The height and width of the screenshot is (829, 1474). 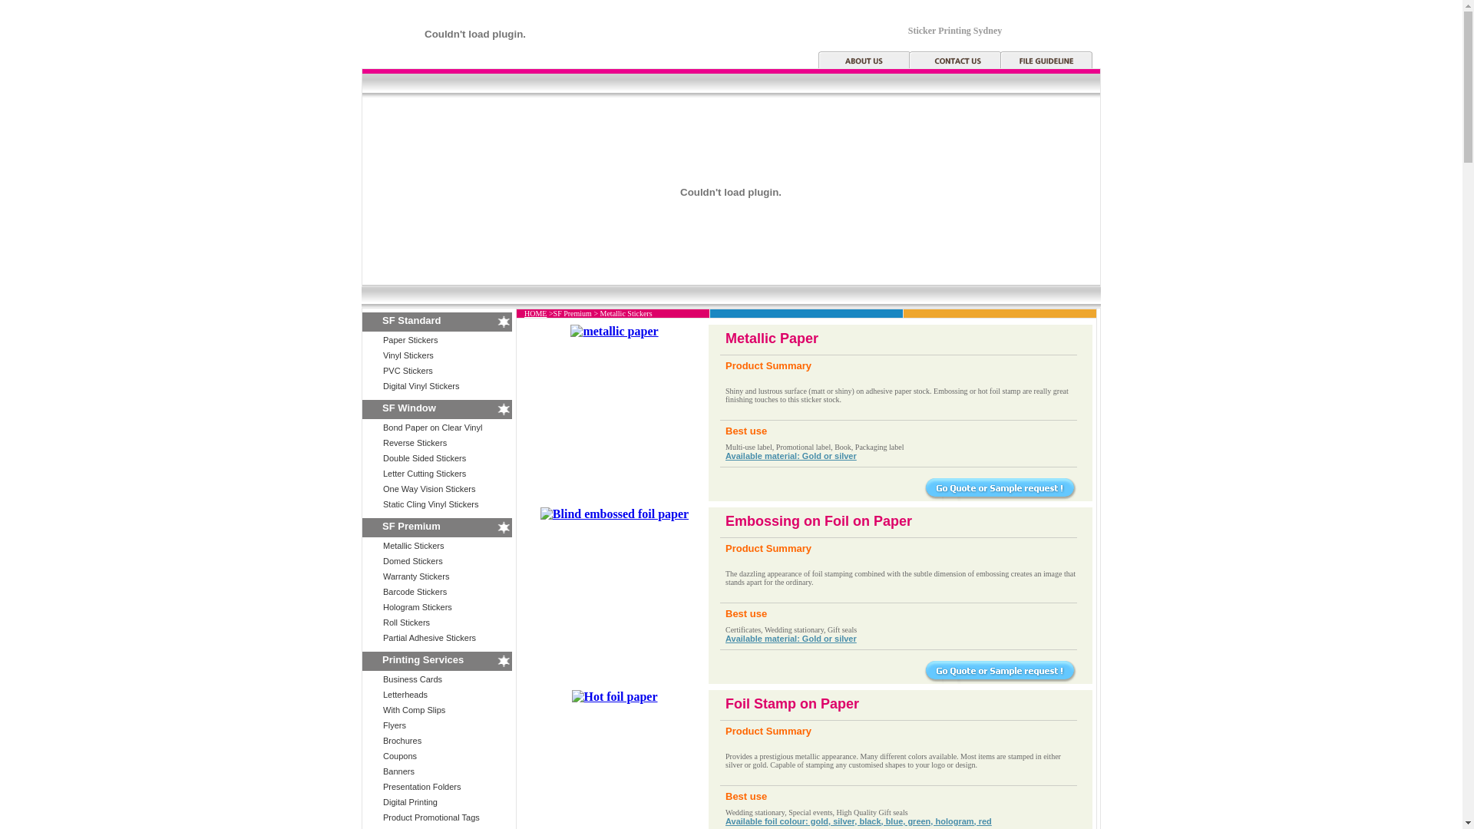 I want to click on Letterheads, so click(x=405, y=695).